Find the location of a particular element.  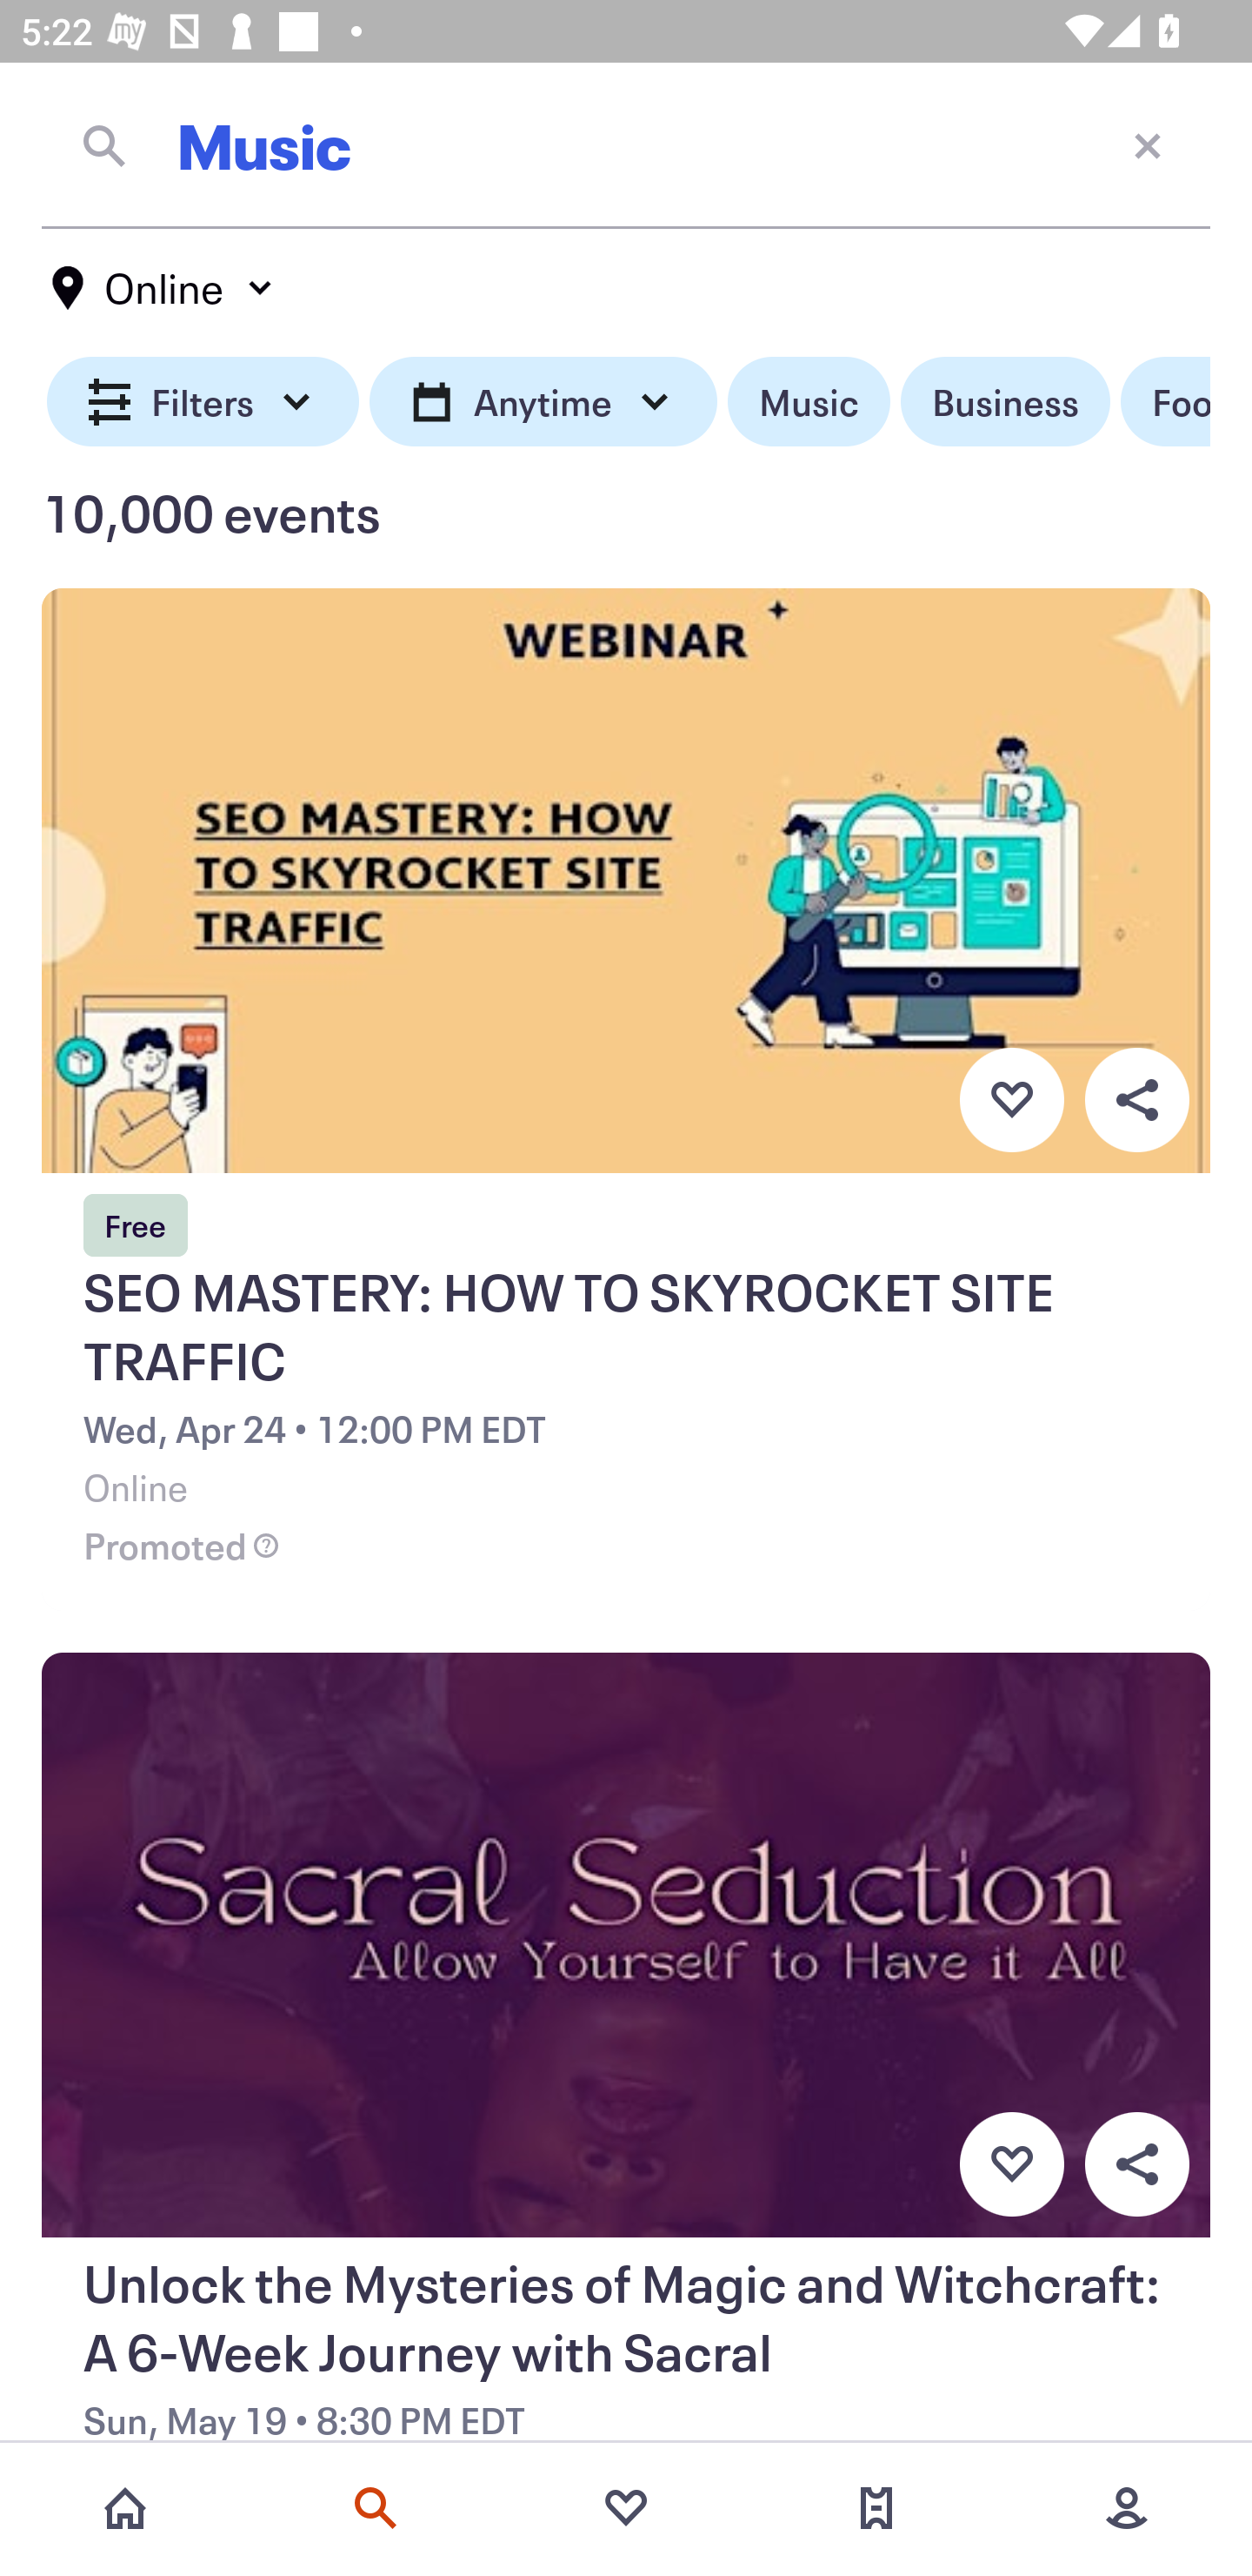

Filters is located at coordinates (203, 402).